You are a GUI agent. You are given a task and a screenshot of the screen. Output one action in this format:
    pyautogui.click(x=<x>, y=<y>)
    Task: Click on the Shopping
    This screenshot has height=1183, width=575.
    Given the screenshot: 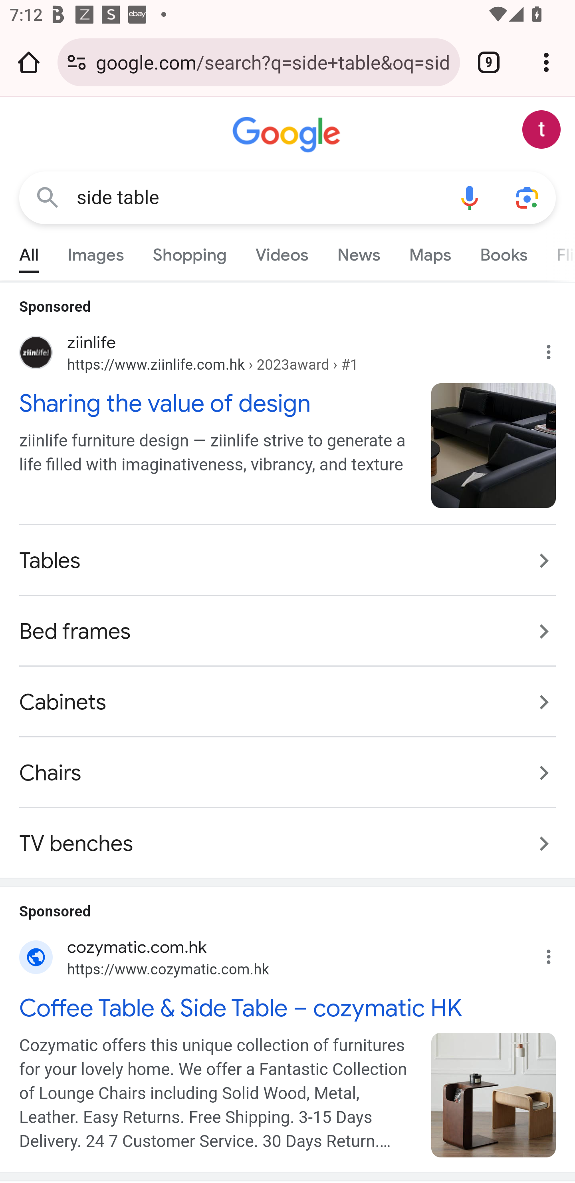 What is the action you would take?
    pyautogui.click(x=190, y=252)
    